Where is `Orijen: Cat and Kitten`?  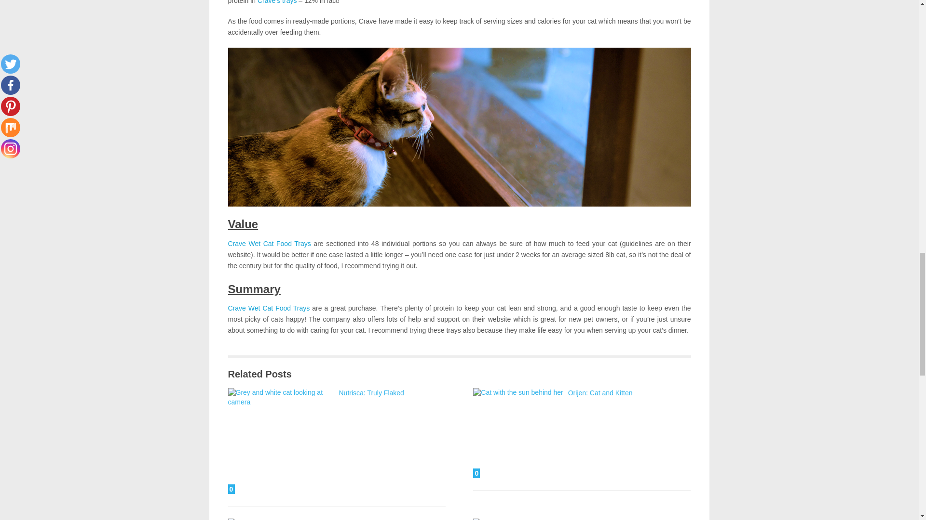
Orijen: Cat and Kitten is located at coordinates (518, 432).